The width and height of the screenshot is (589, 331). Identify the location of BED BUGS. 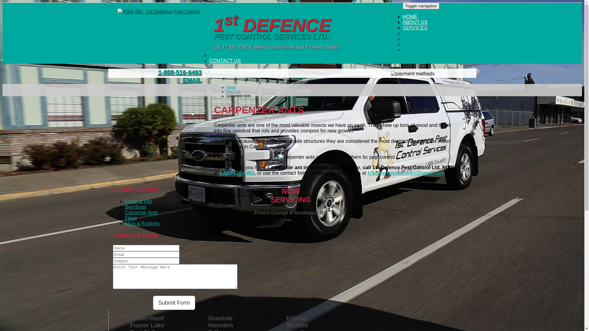
(415, 39).